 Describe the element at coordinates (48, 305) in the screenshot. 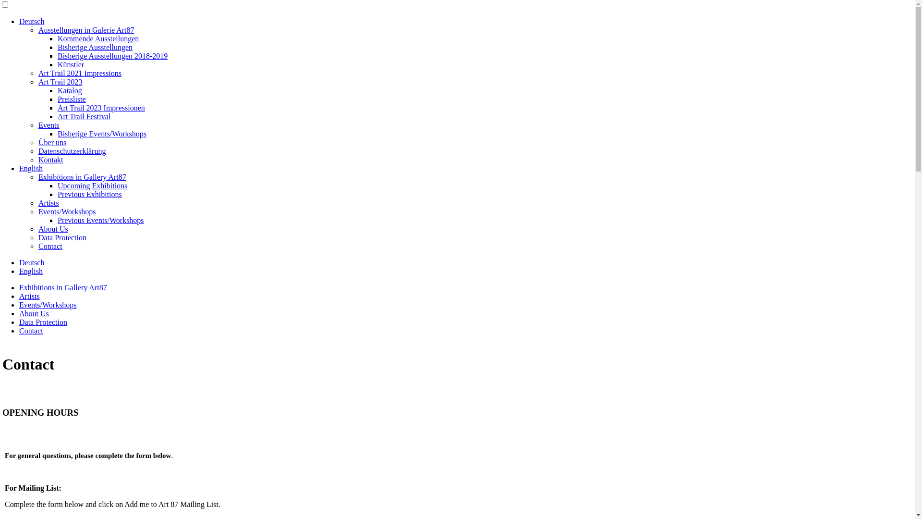

I see `Events/Workshops` at that location.